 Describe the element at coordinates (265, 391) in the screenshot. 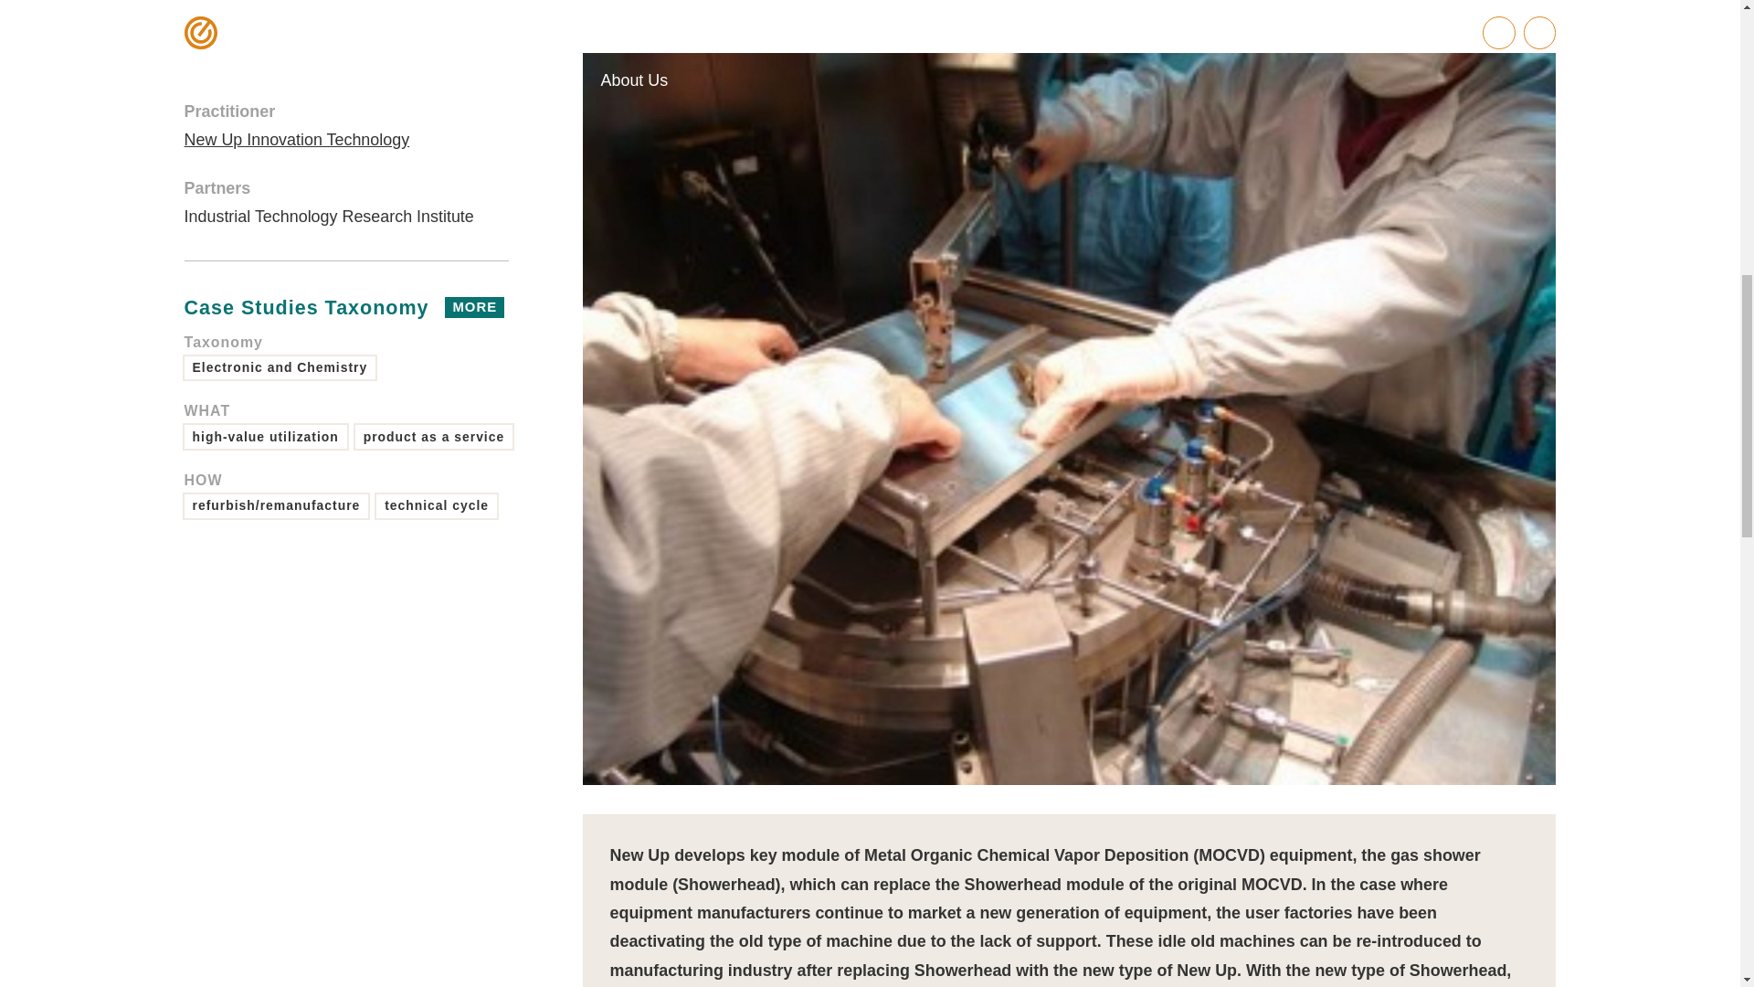

I see `high-value utilization` at that location.